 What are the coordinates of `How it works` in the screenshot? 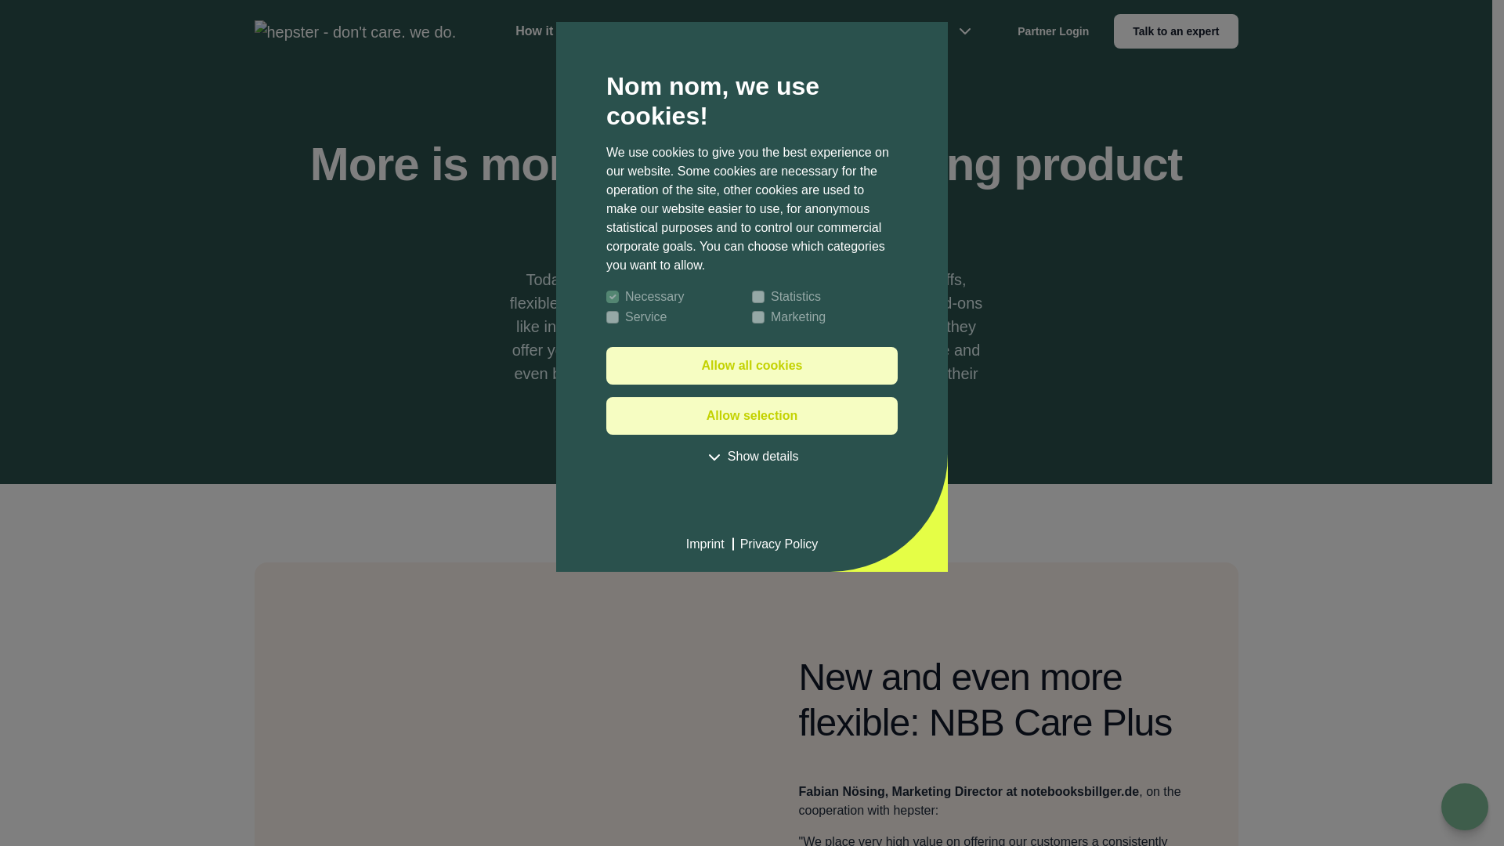 It's located at (775, 544).